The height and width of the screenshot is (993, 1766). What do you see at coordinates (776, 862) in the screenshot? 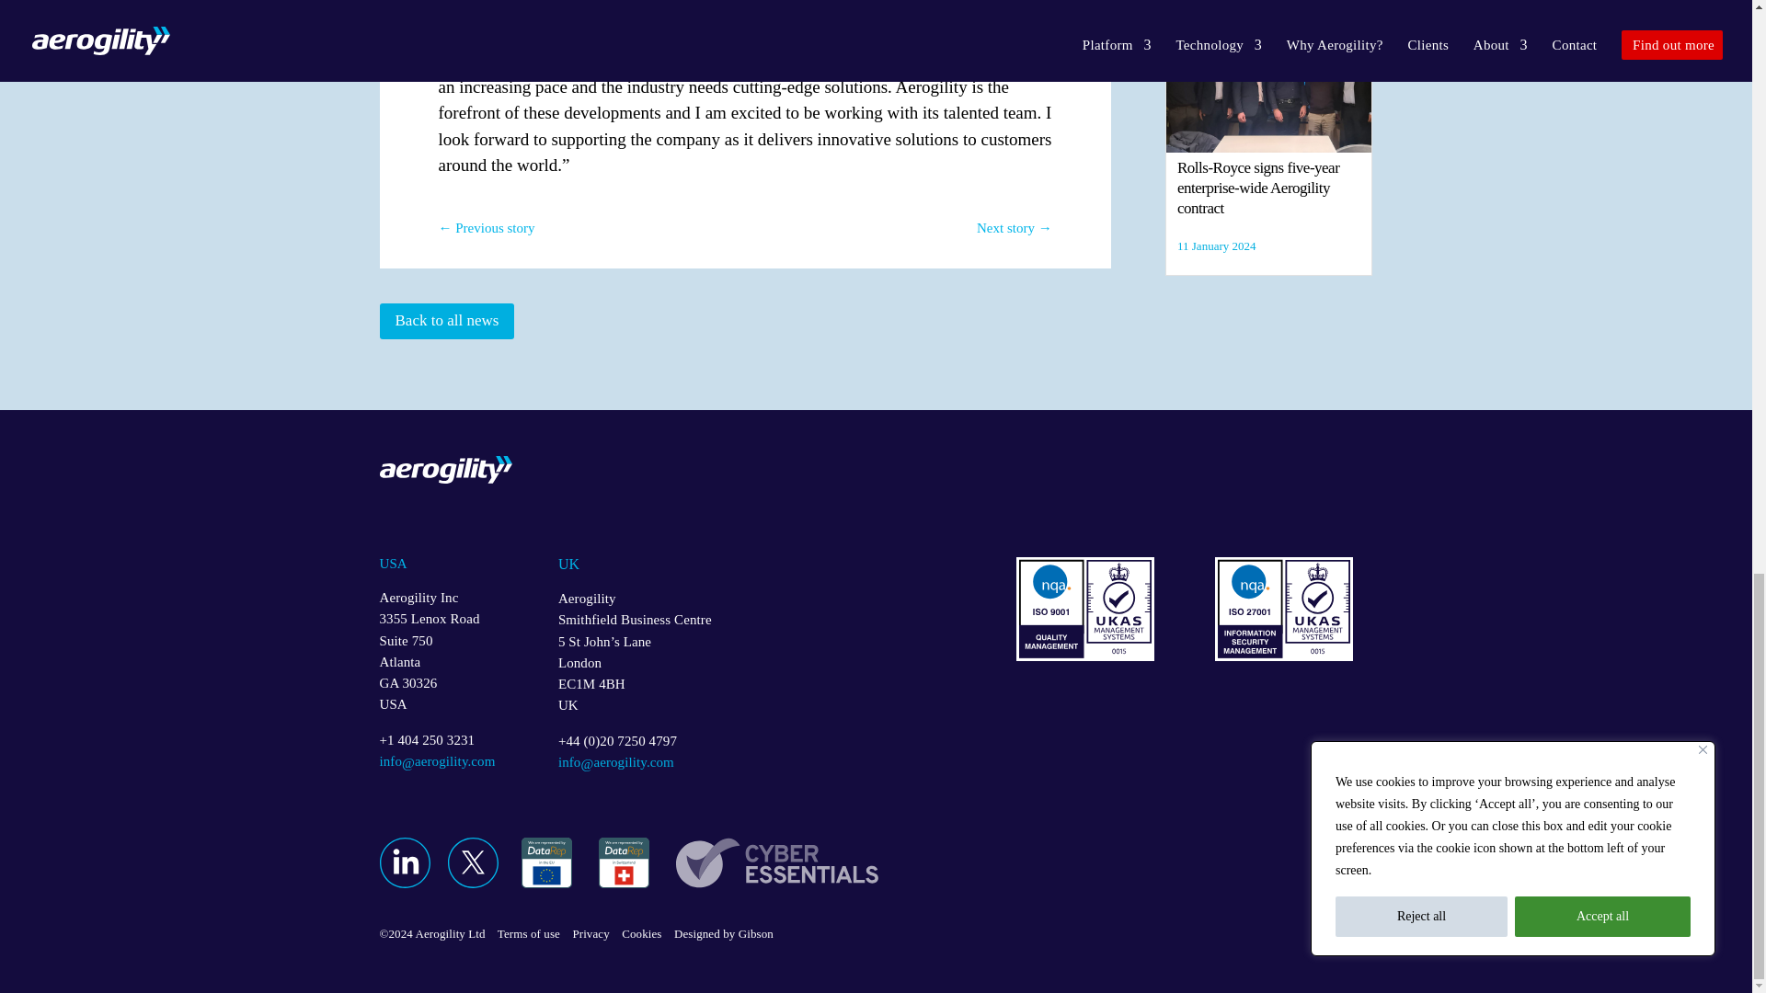
I see `aero-twitter-icon-hover` at bounding box center [776, 862].